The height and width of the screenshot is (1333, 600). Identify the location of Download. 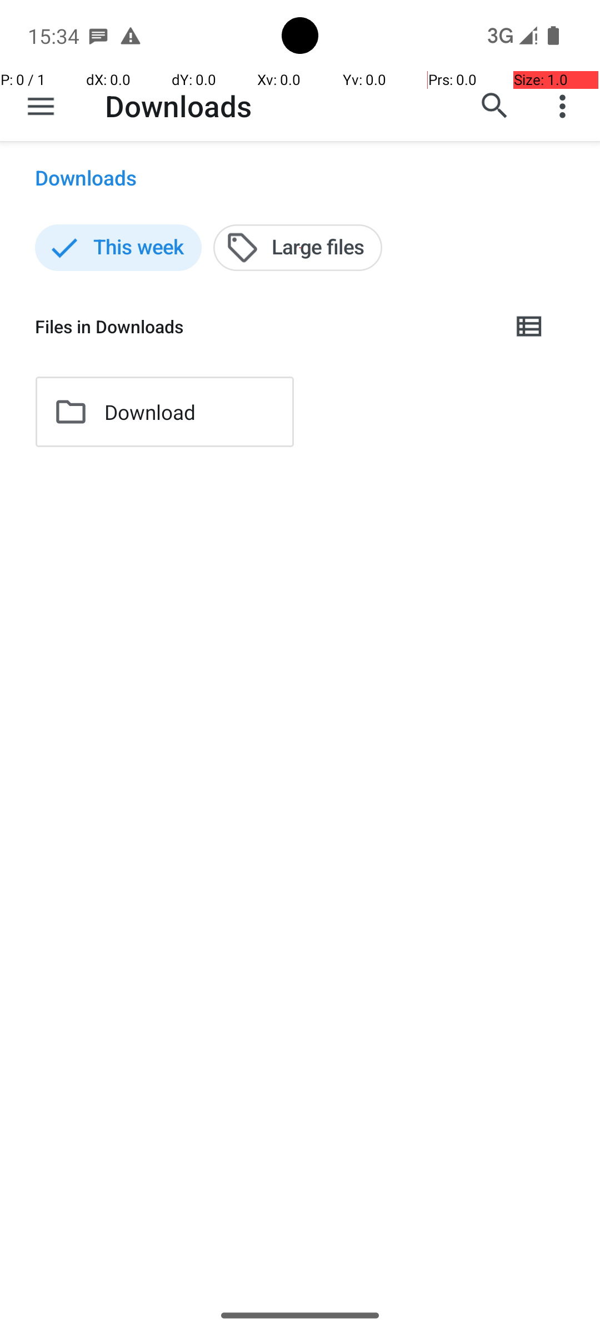
(150, 412).